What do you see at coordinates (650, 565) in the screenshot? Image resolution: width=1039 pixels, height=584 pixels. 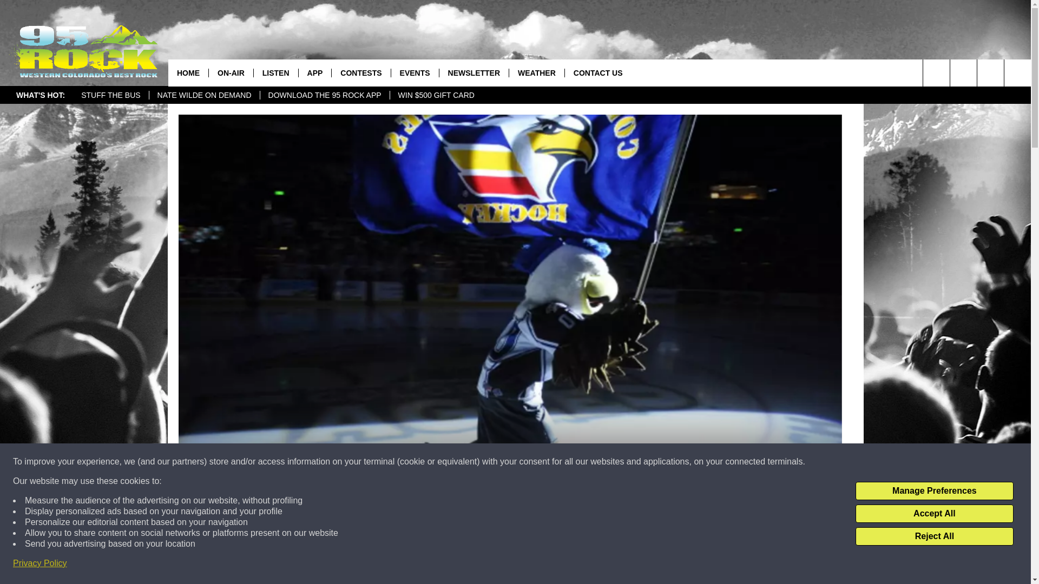 I see `Share on Twitter` at bounding box center [650, 565].